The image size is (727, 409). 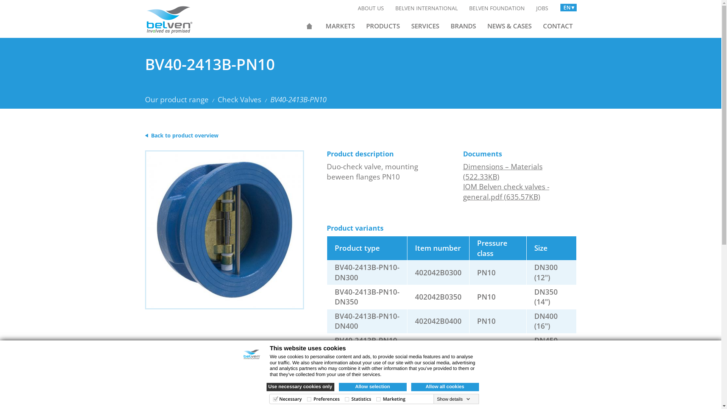 I want to click on ABOUT US, so click(x=371, y=8).